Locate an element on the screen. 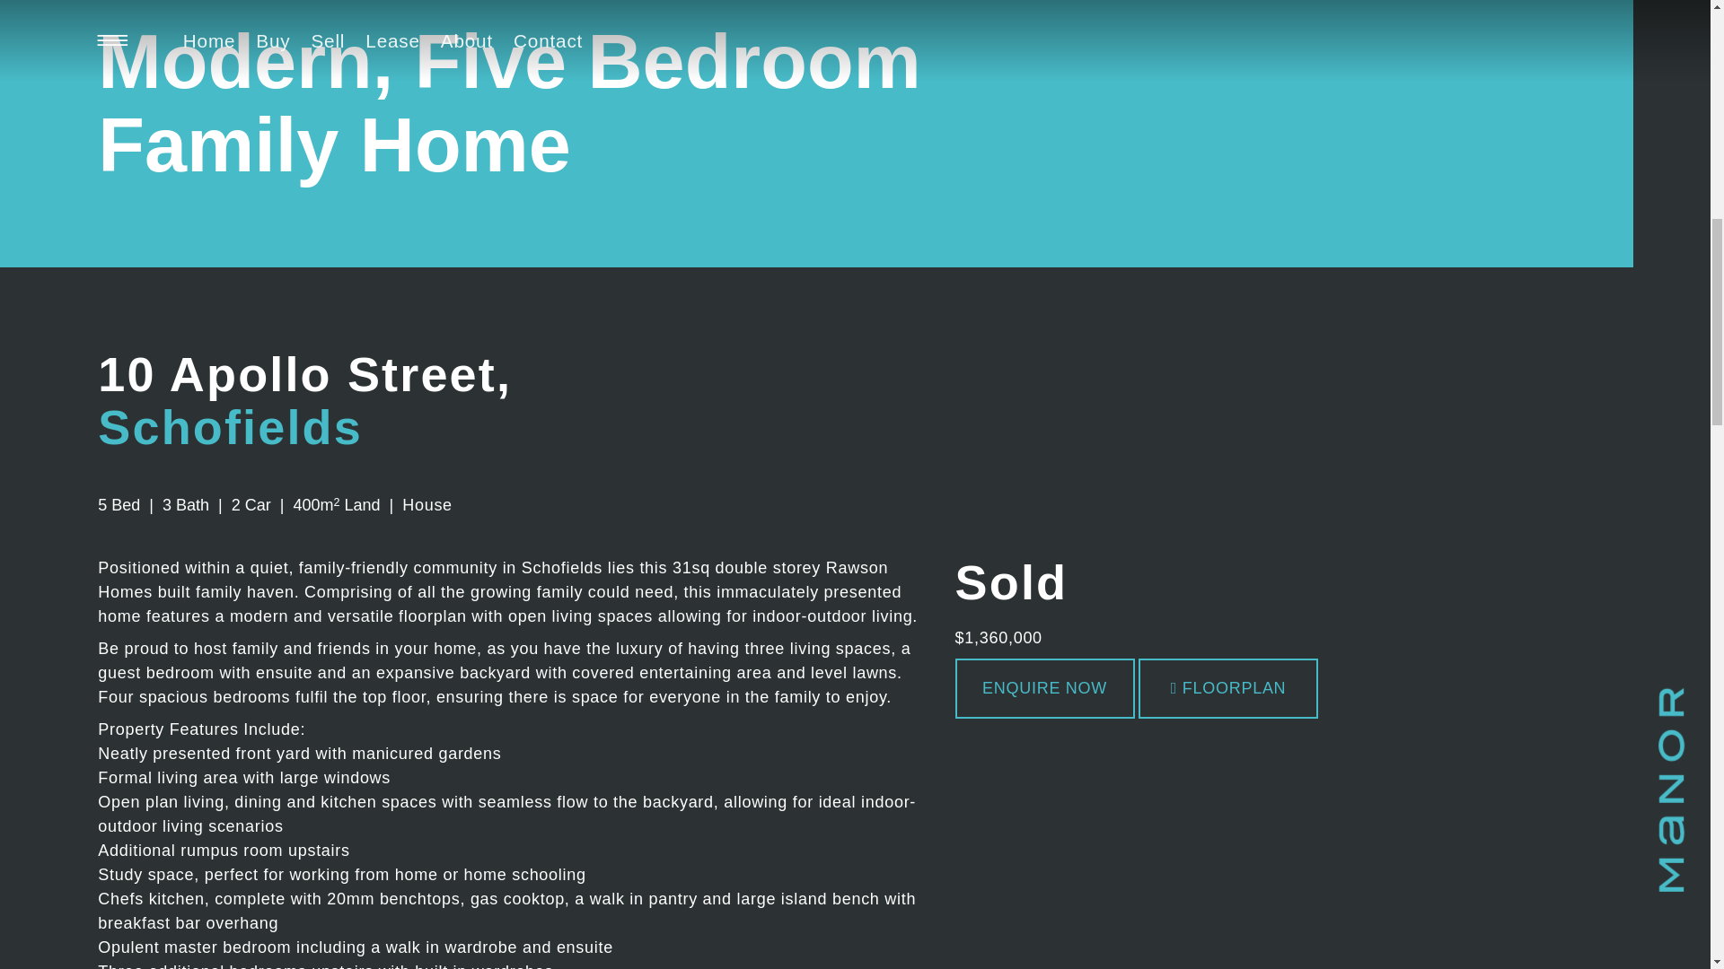 The height and width of the screenshot is (969, 1724). FLOORPLAN is located at coordinates (1228, 689).